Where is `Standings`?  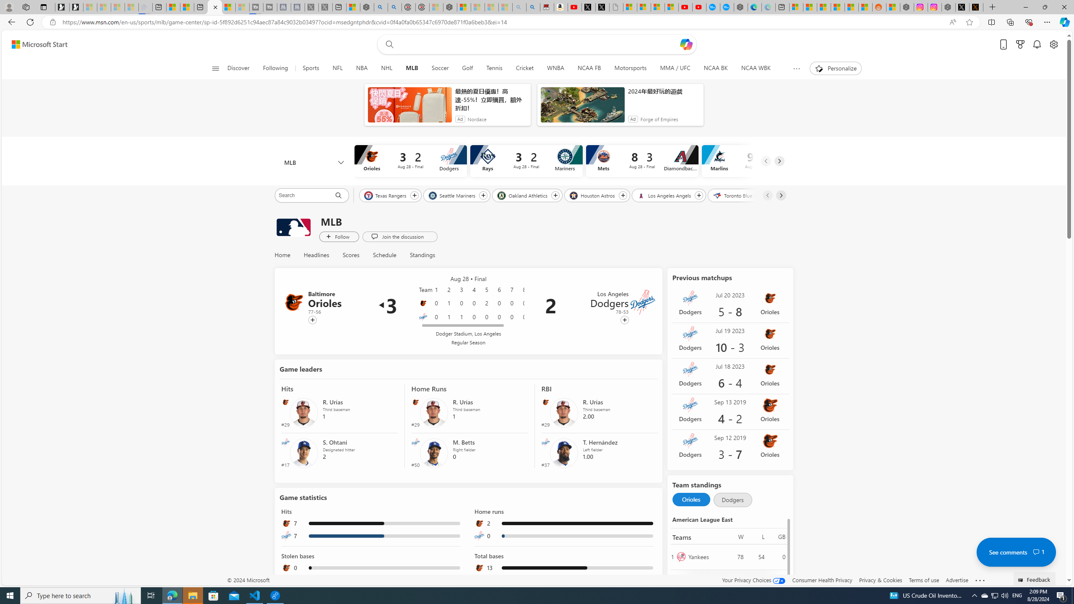 Standings is located at coordinates (419, 255).